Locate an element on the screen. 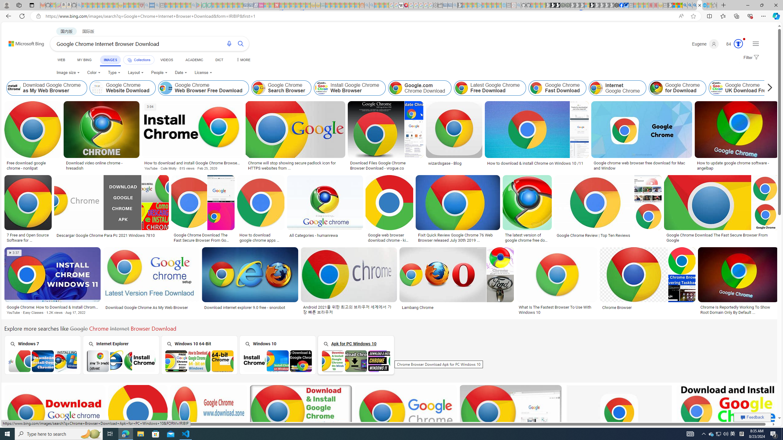 The width and height of the screenshot is (783, 440). MSNBC - MSN - Sleeping is located at coordinates (328, 5).